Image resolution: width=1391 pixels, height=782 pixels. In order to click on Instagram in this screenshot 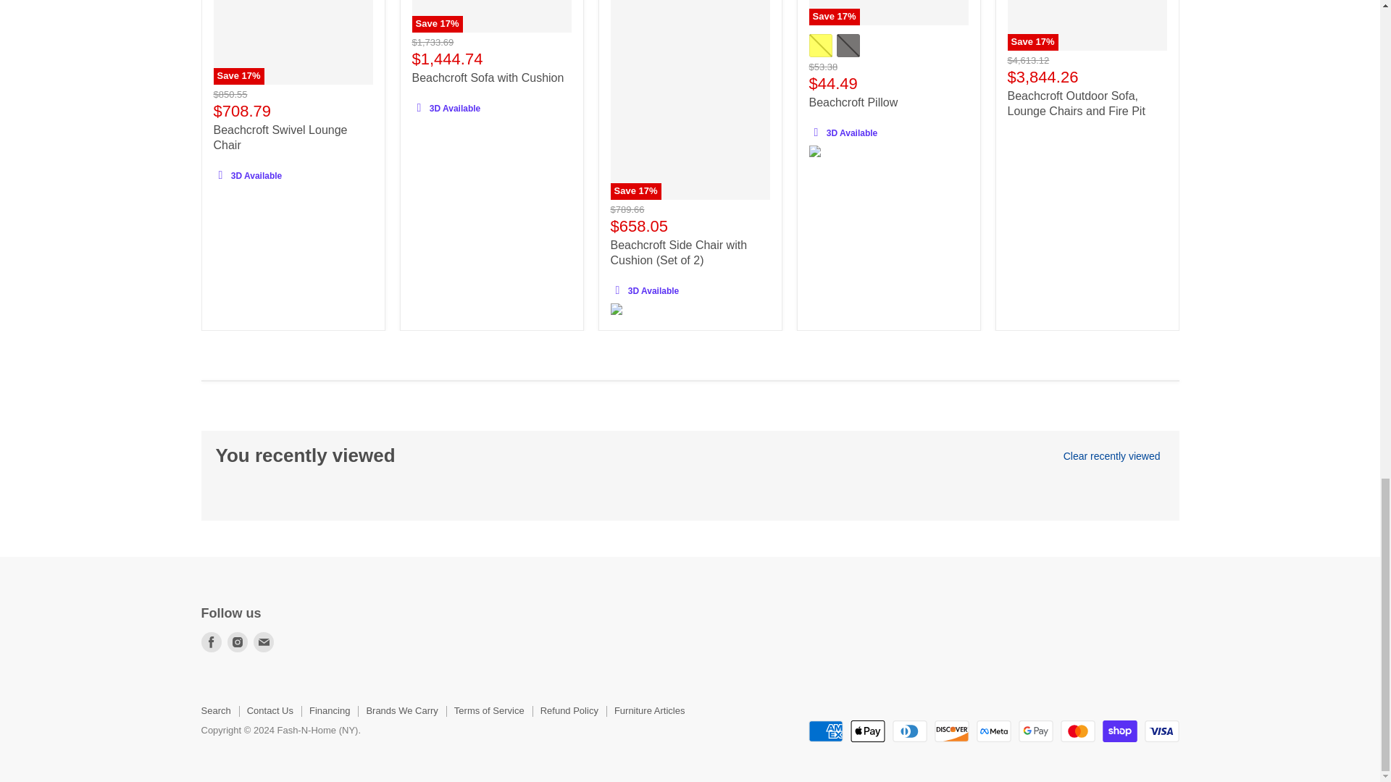, I will do `click(238, 642)`.